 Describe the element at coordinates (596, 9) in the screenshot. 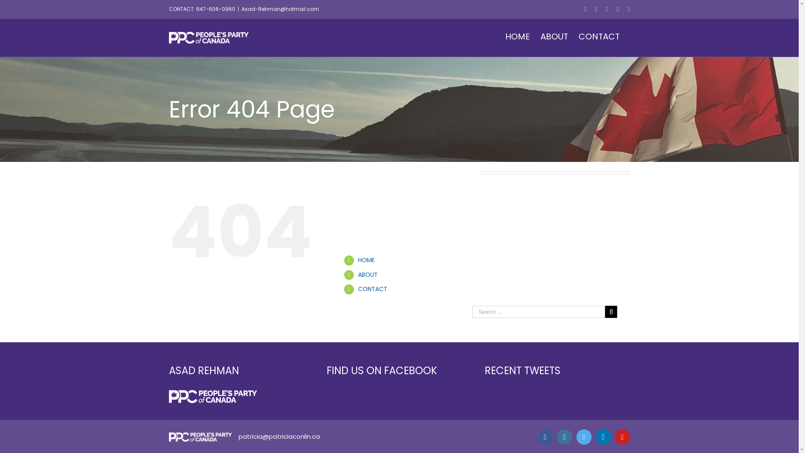

I see `Instagram` at that location.